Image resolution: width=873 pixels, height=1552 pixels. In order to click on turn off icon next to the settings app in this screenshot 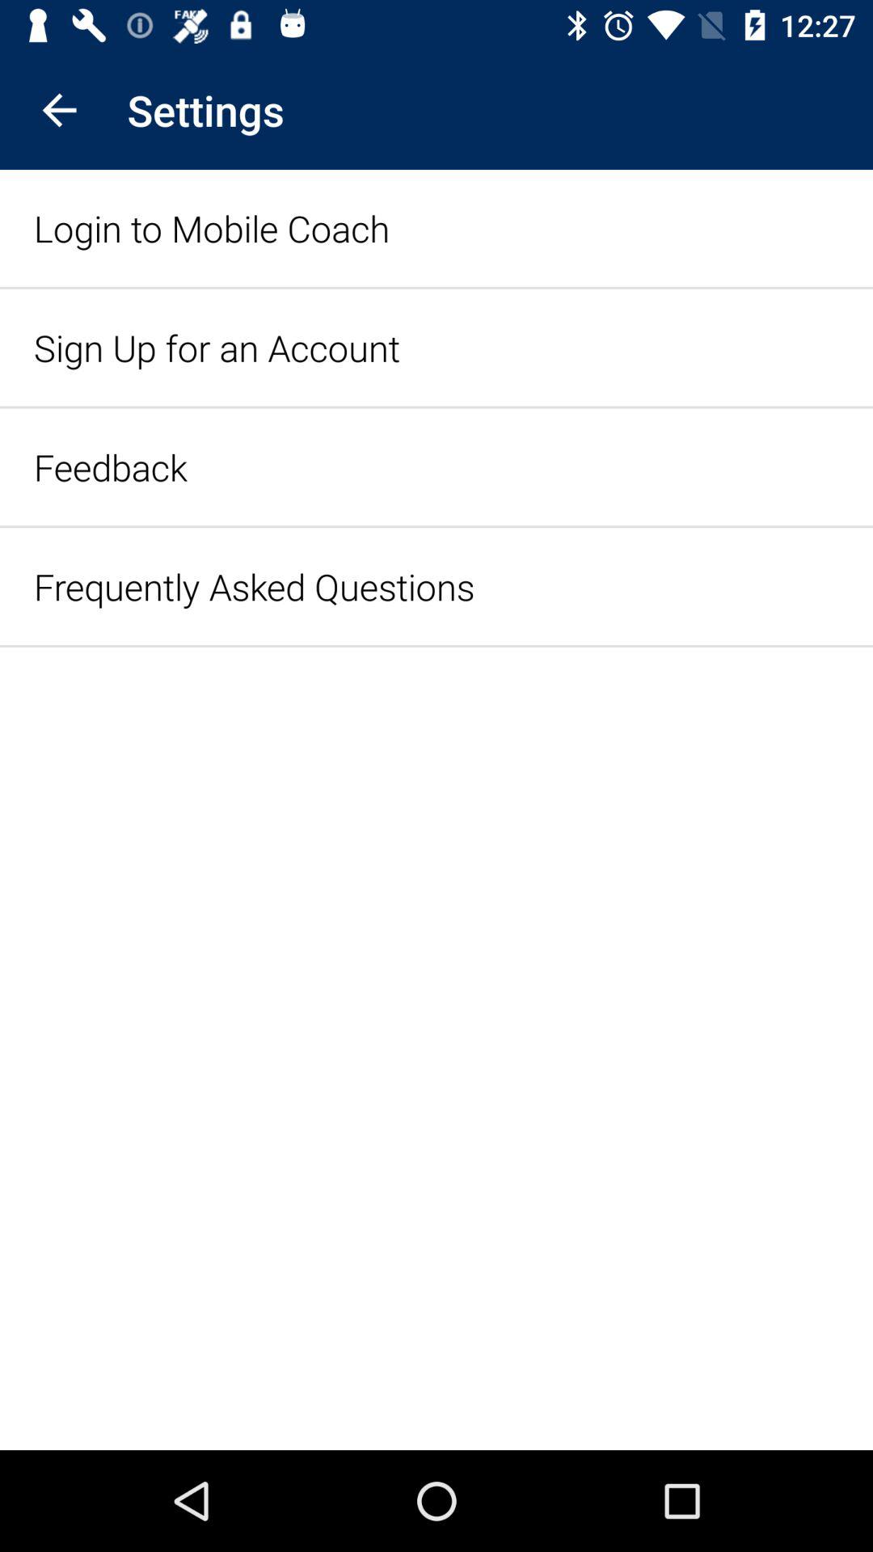, I will do `click(59, 110)`.